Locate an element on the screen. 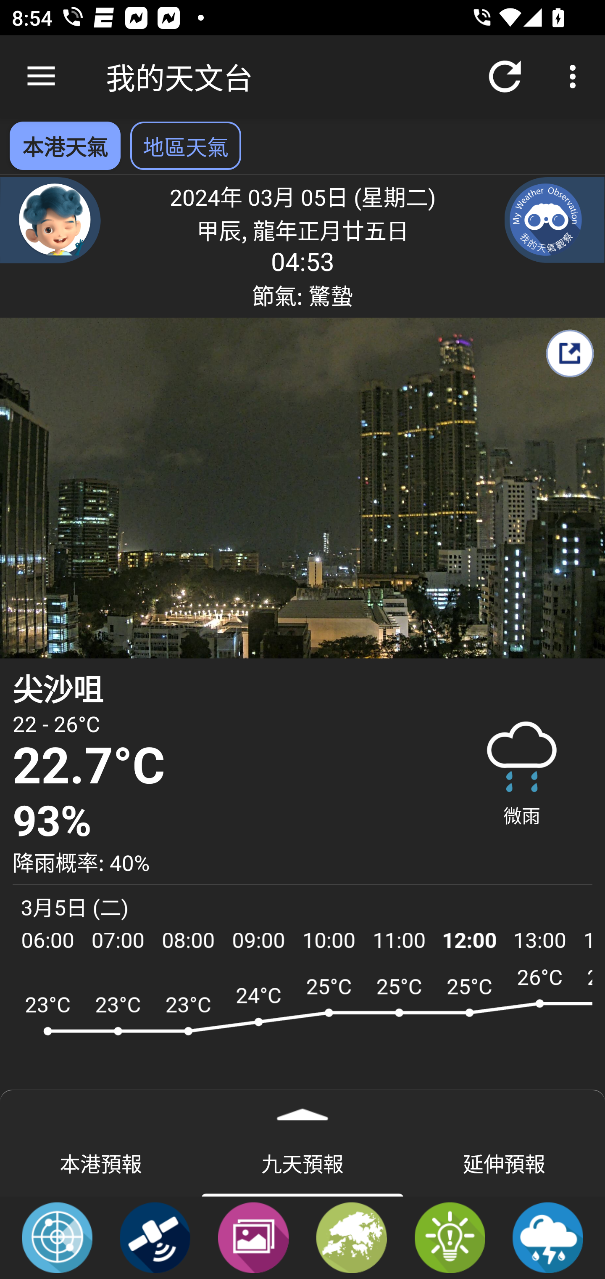  分享我的天氣報告 is located at coordinates (569, 353).